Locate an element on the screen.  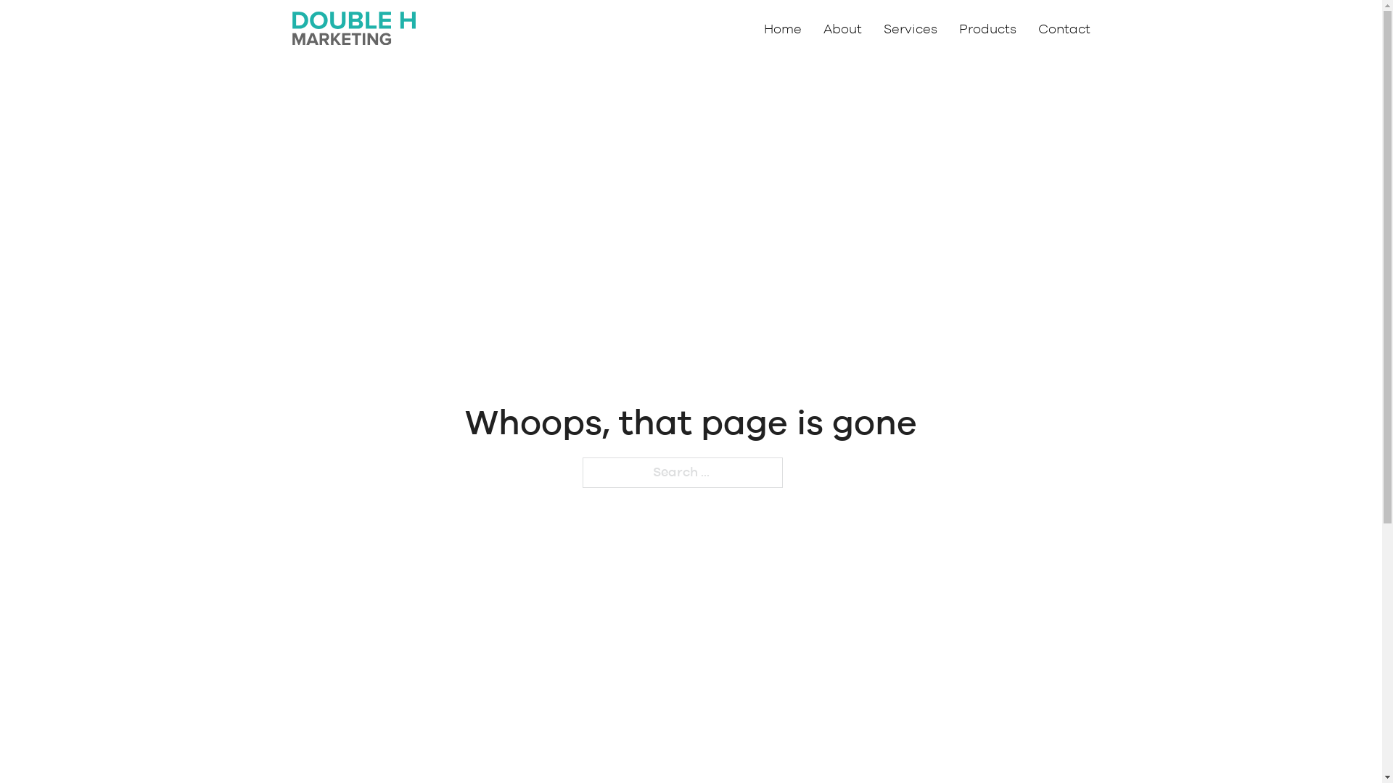
Contact is located at coordinates (1064, 30).